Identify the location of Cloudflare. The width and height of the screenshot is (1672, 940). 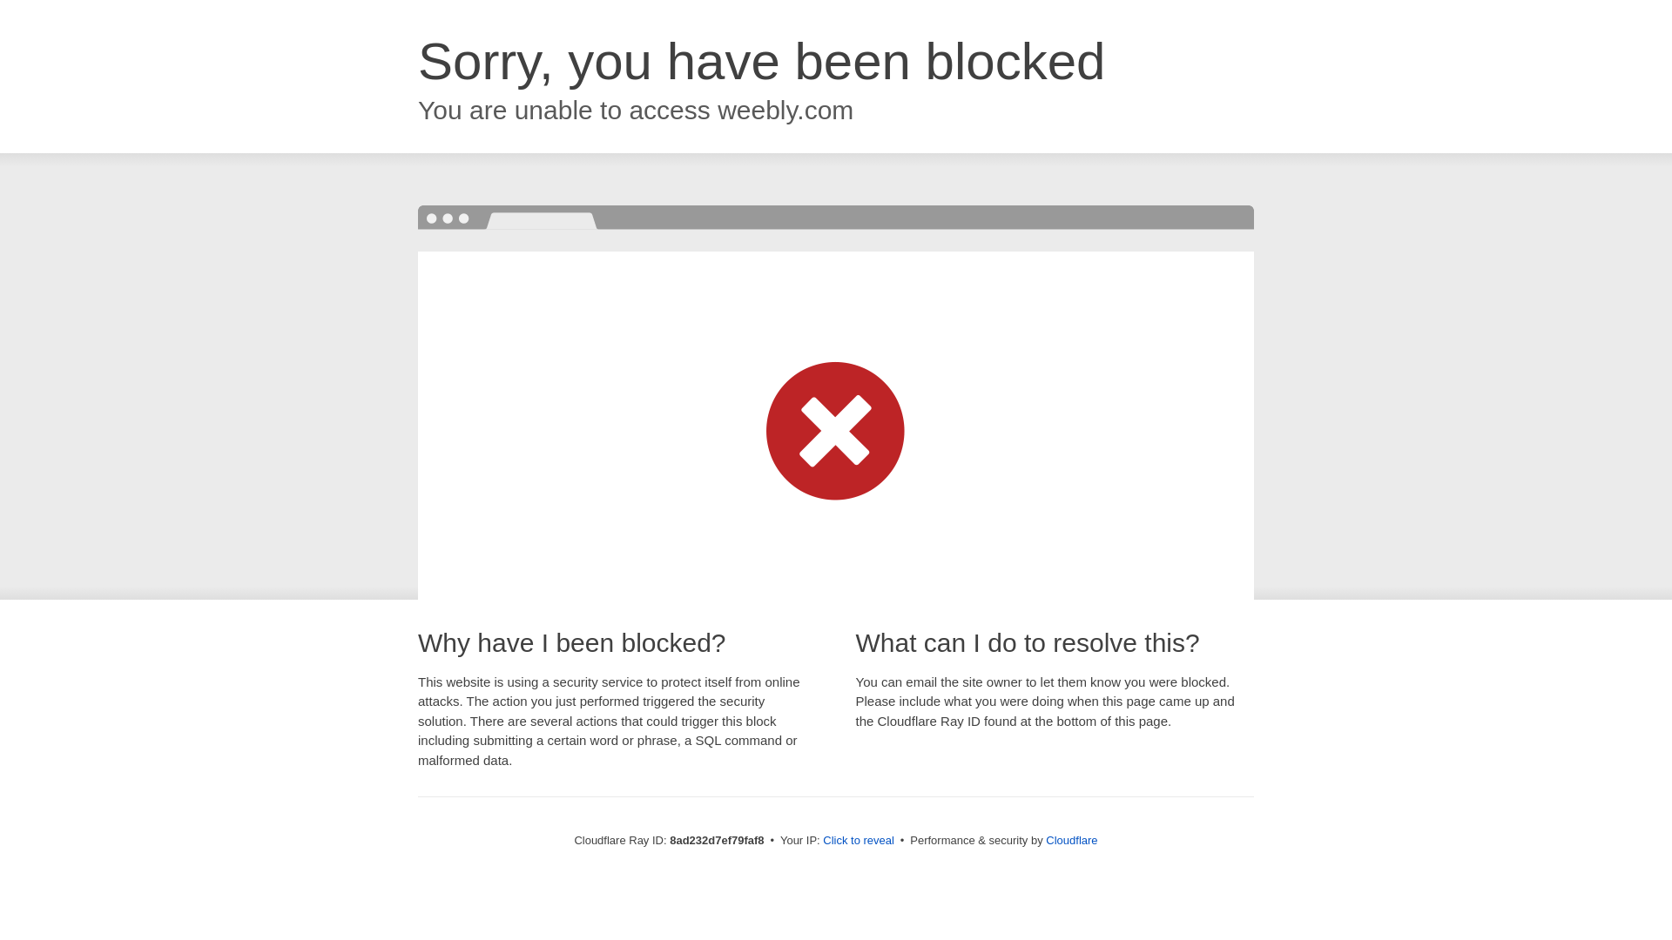
(1071, 840).